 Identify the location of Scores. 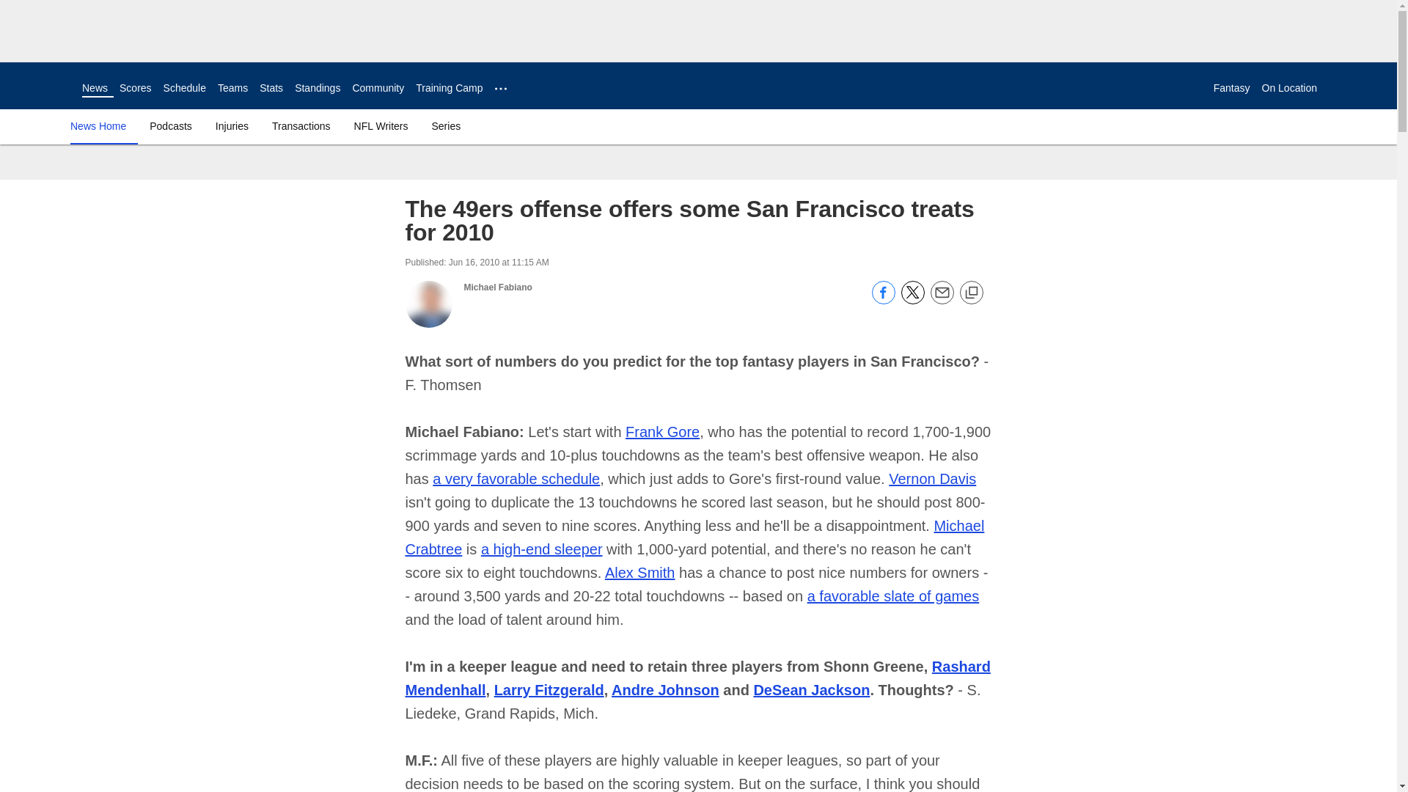
(136, 88).